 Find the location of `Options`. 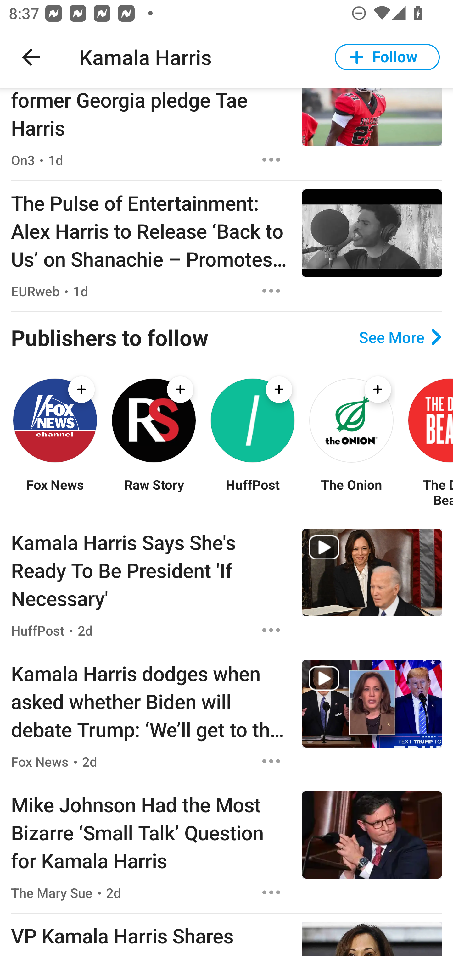

Options is located at coordinates (271, 160).